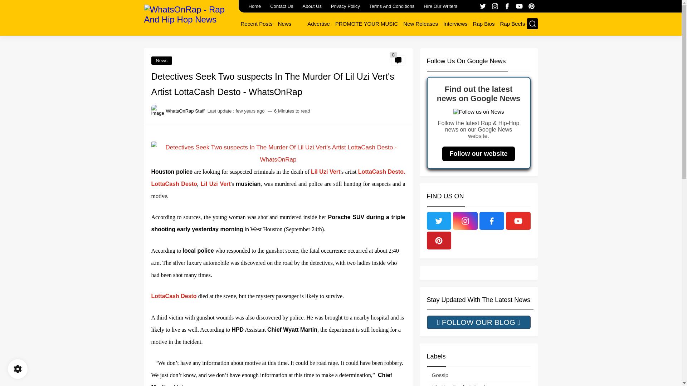 The height and width of the screenshot is (386, 687). Describe the element at coordinates (254, 6) in the screenshot. I see `Home` at that location.